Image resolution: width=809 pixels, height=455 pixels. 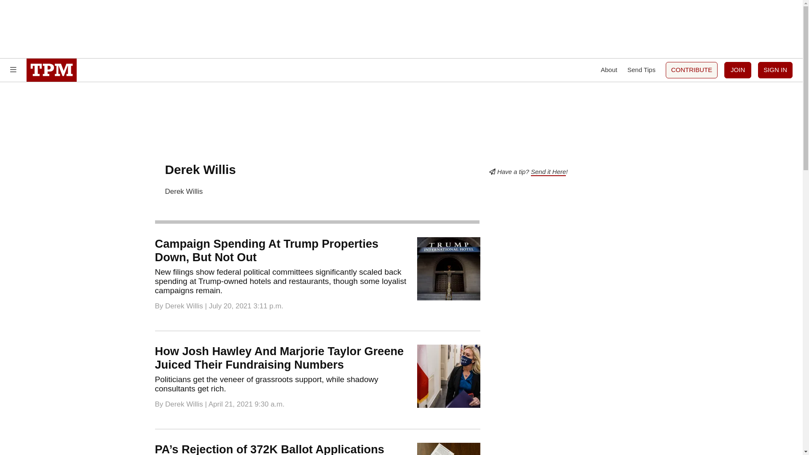 What do you see at coordinates (641, 70) in the screenshot?
I see `Send Tips` at bounding box center [641, 70].